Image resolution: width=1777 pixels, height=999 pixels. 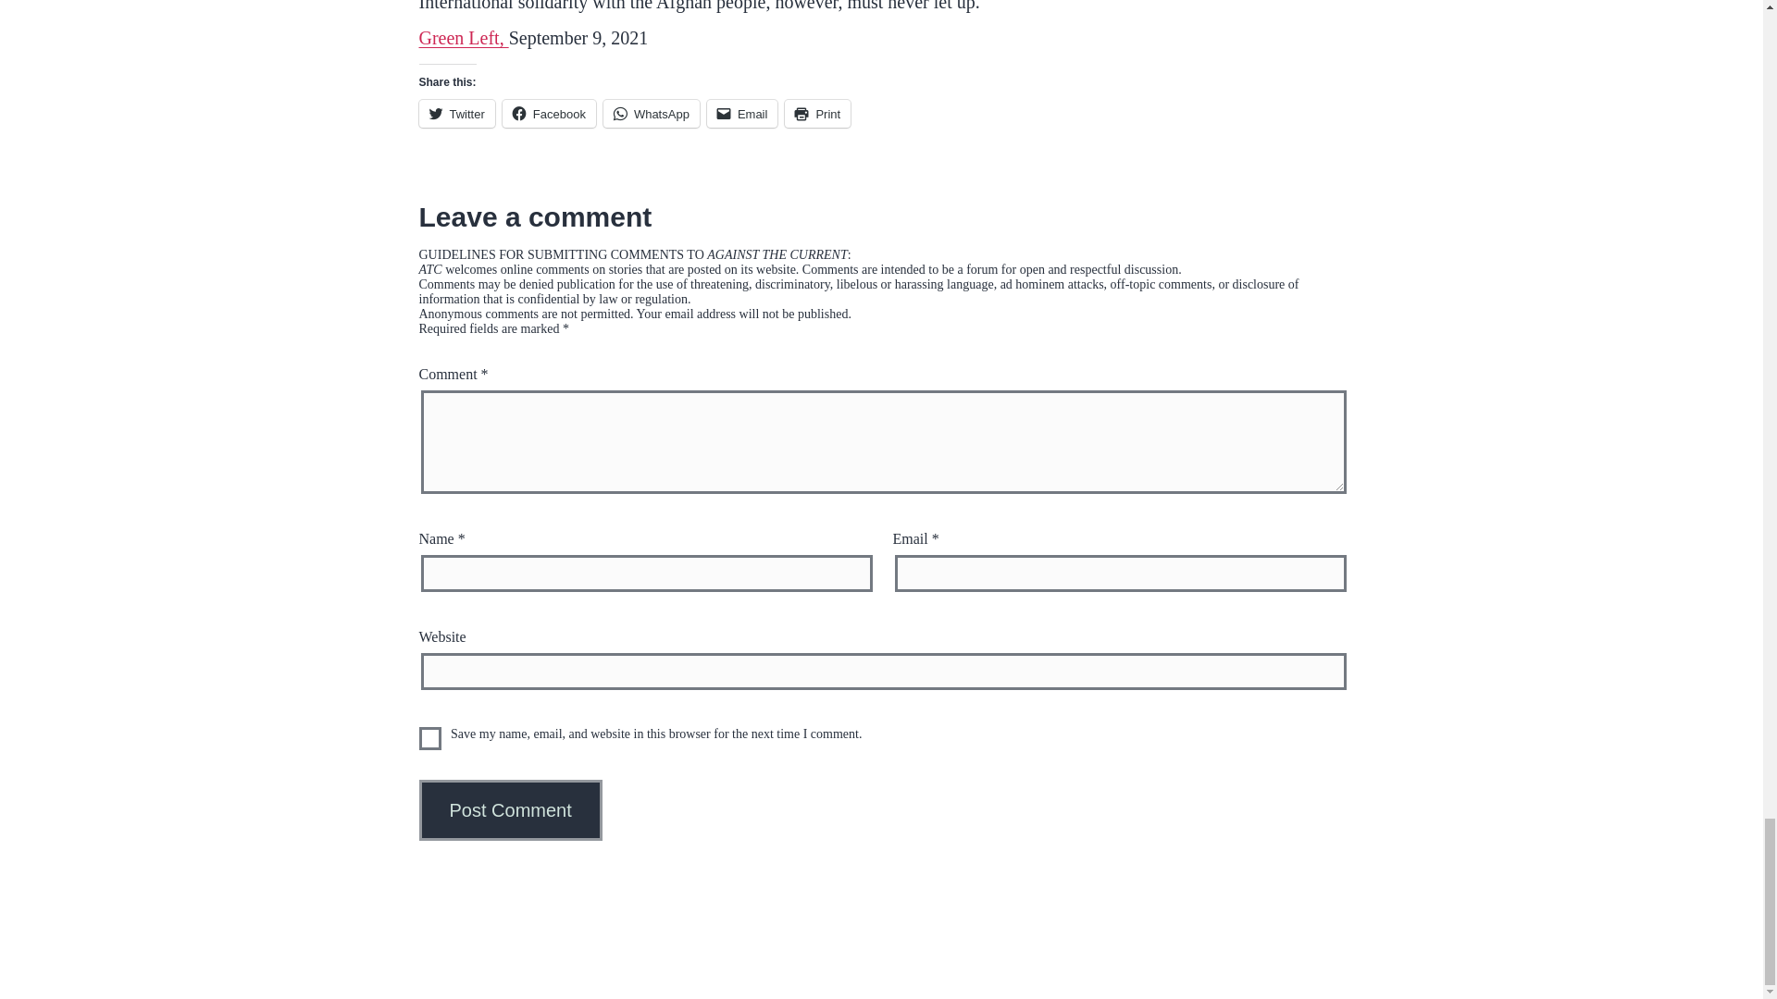 What do you see at coordinates (818, 114) in the screenshot?
I see `Print` at bounding box center [818, 114].